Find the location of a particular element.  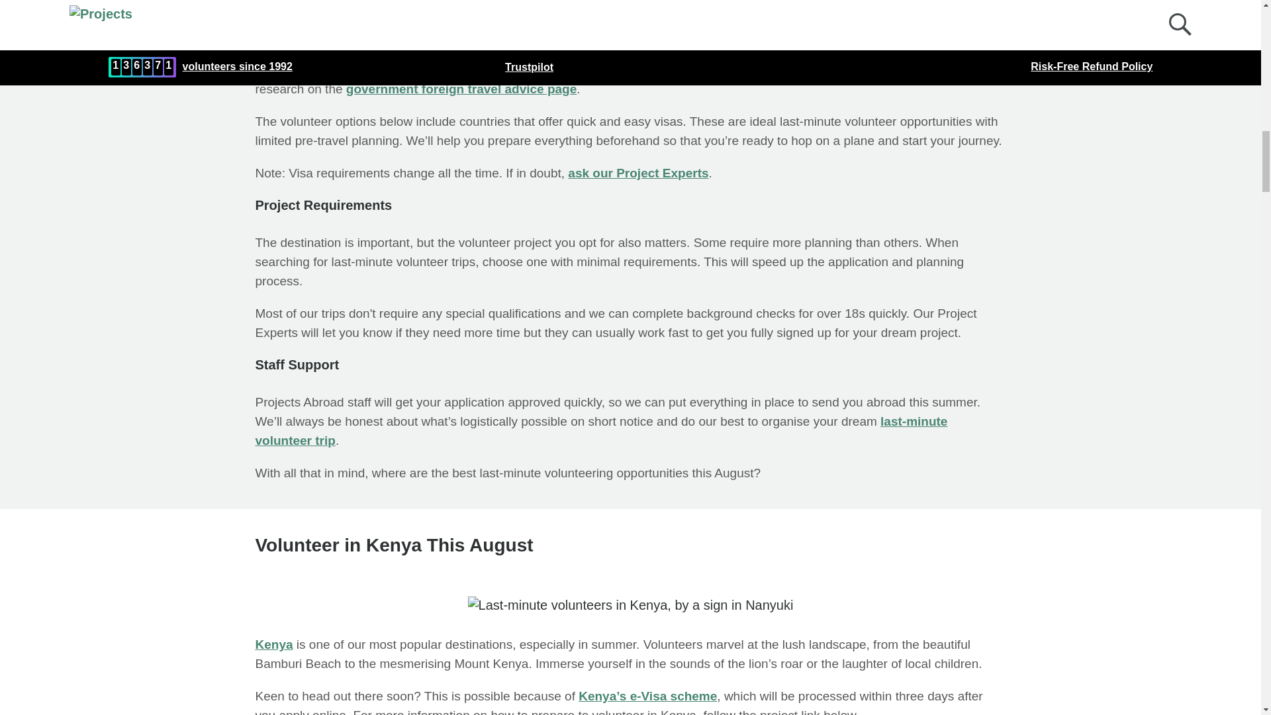

ask our Project Experts is located at coordinates (638, 173).